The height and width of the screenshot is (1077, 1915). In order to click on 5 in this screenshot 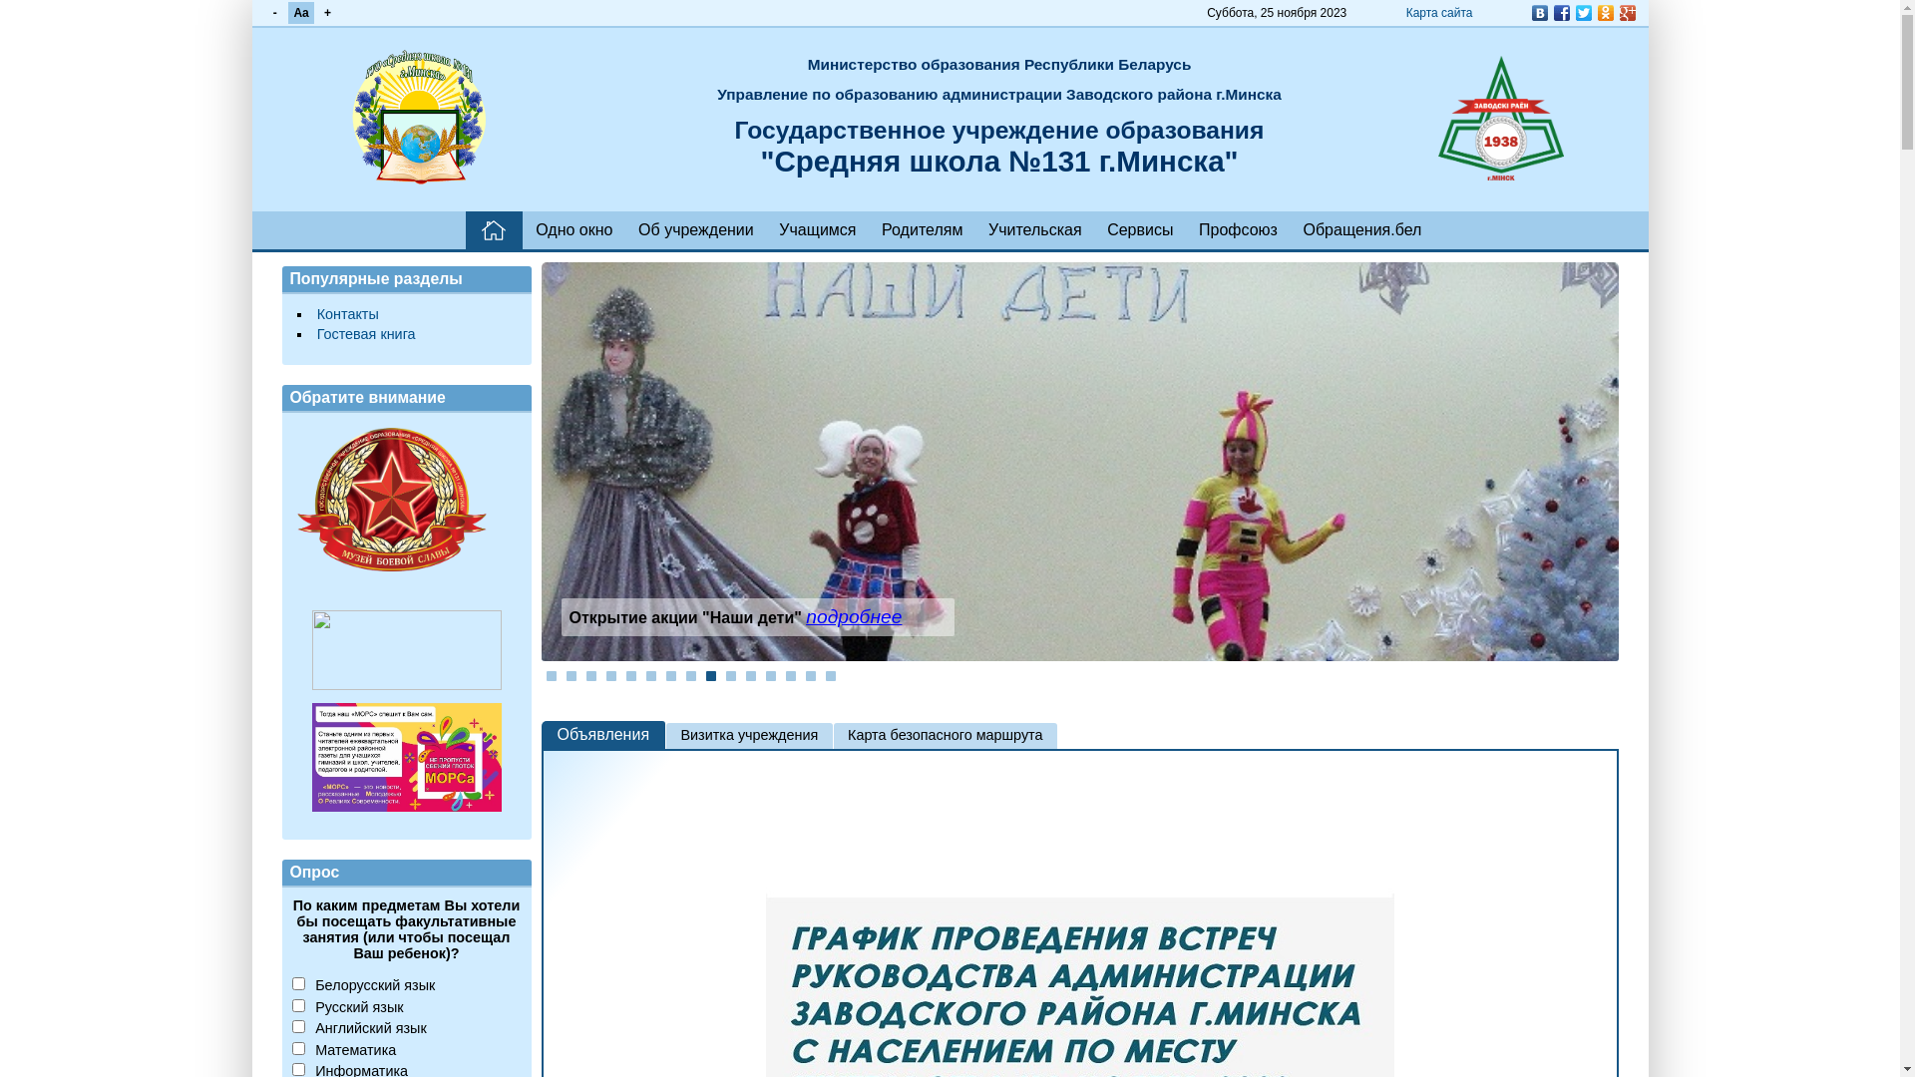, I will do `click(631, 676)`.